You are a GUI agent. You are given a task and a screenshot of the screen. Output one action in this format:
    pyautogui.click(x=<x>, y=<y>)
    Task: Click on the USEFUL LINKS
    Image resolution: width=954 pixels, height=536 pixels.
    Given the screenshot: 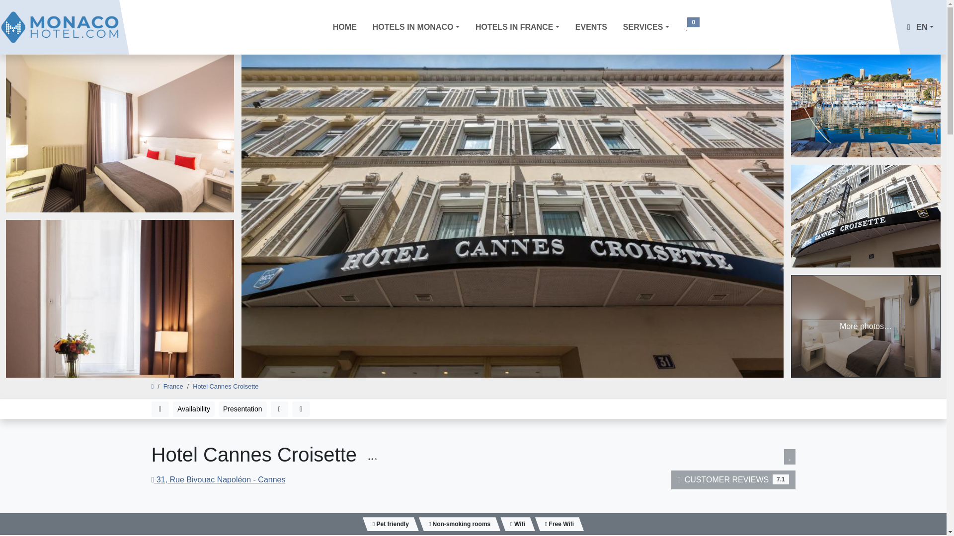 What is the action you would take?
    pyautogui.click(x=628, y=127)
    